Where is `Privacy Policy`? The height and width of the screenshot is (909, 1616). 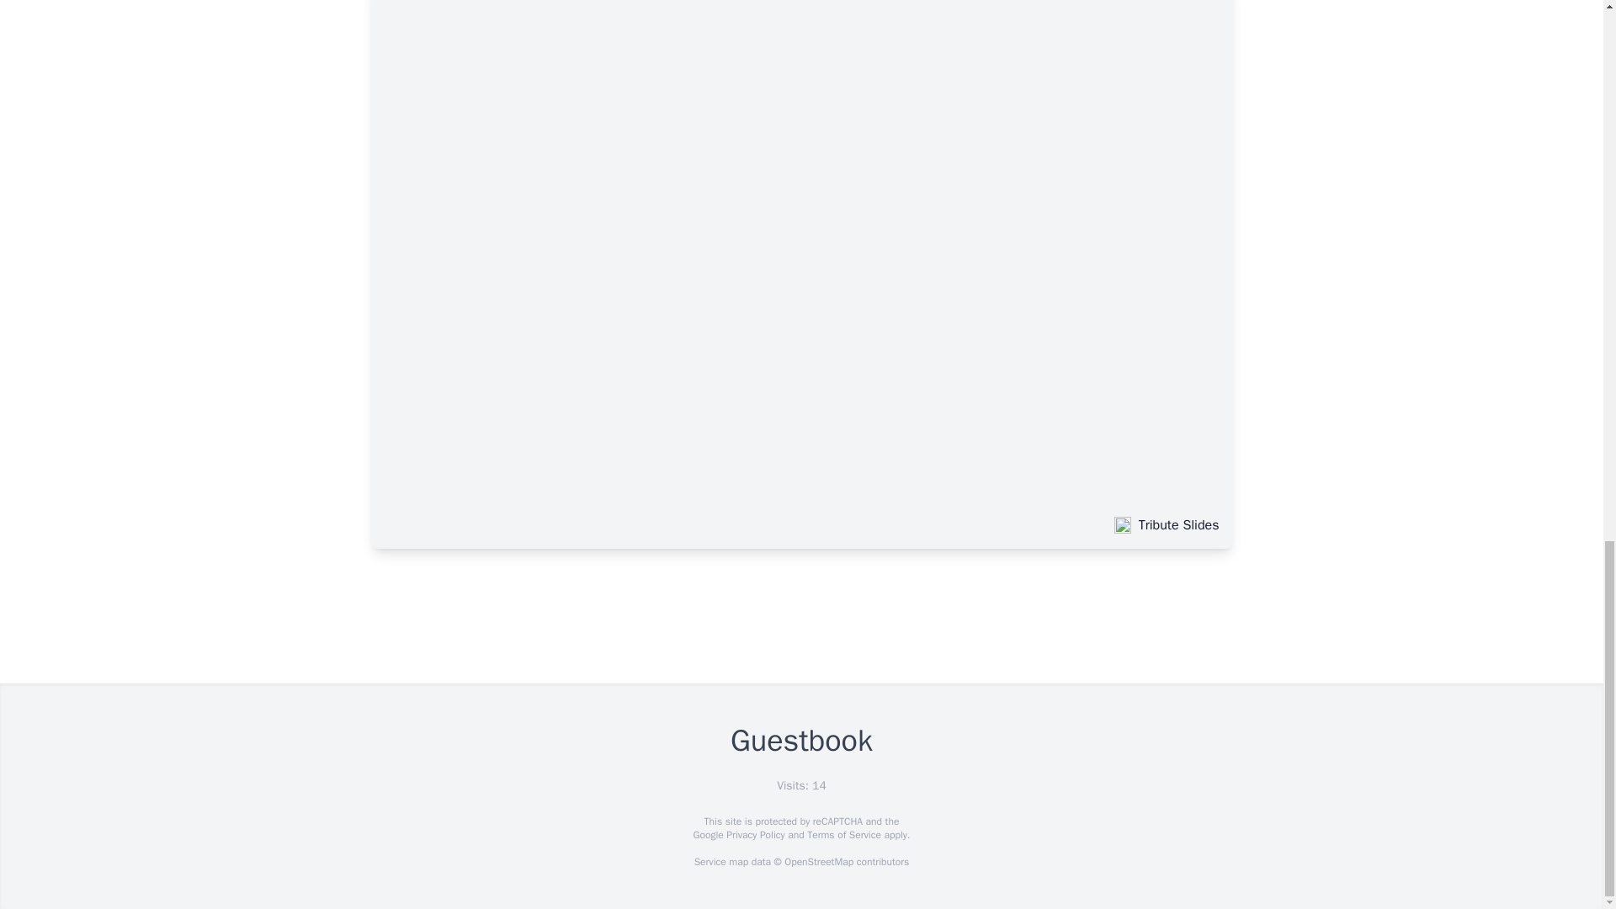
Privacy Policy is located at coordinates (754, 835).